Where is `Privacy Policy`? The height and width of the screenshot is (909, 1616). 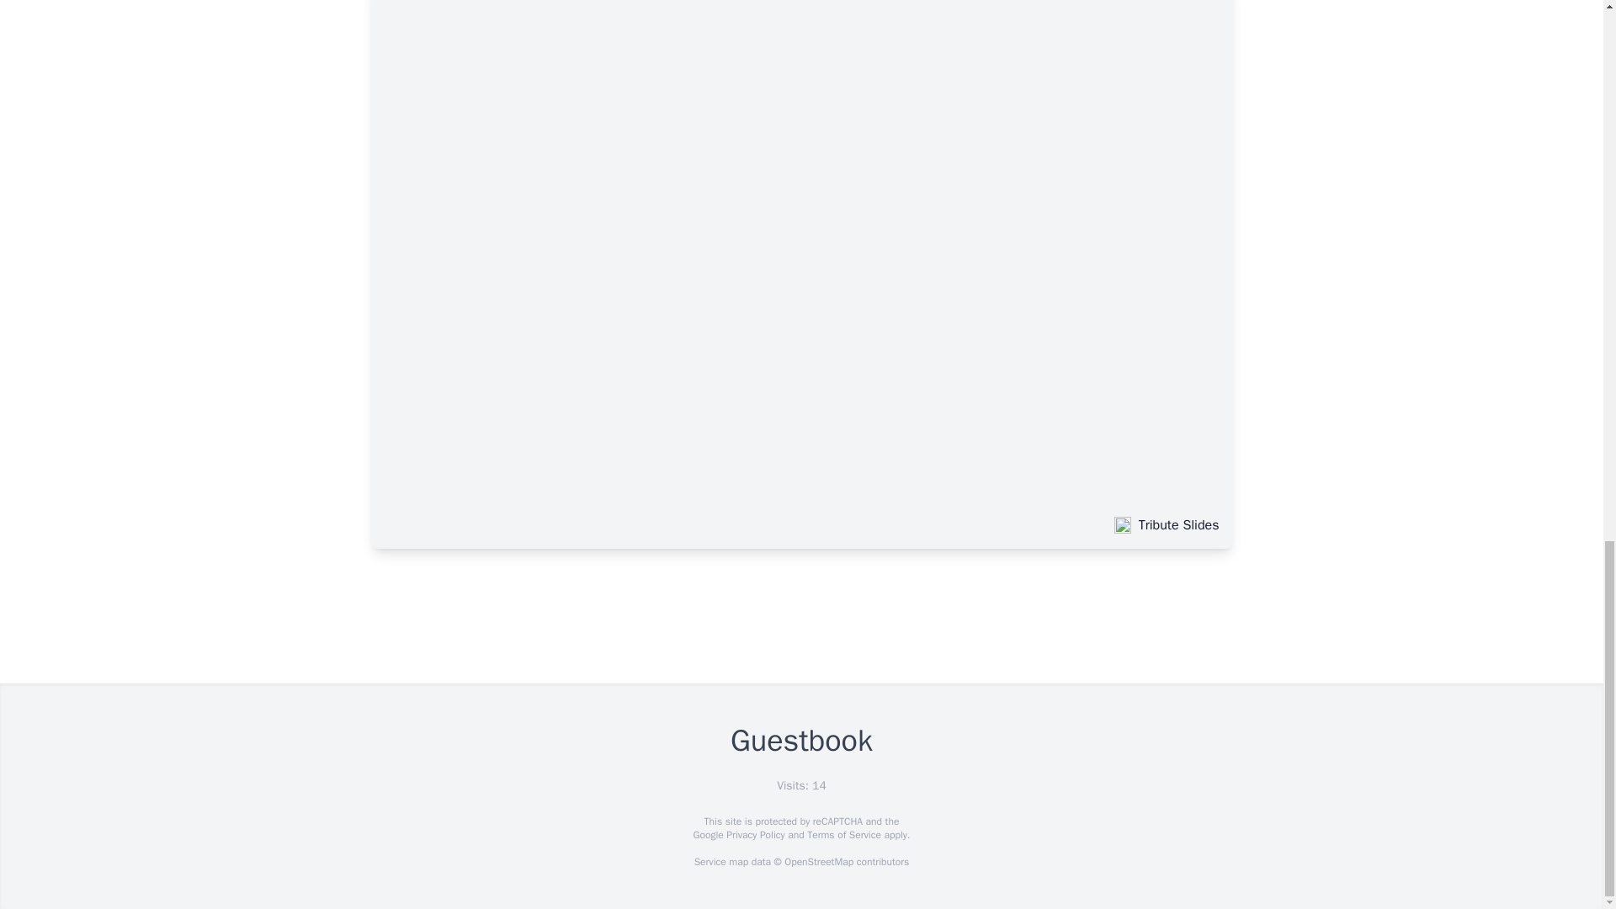
Privacy Policy is located at coordinates (754, 835).